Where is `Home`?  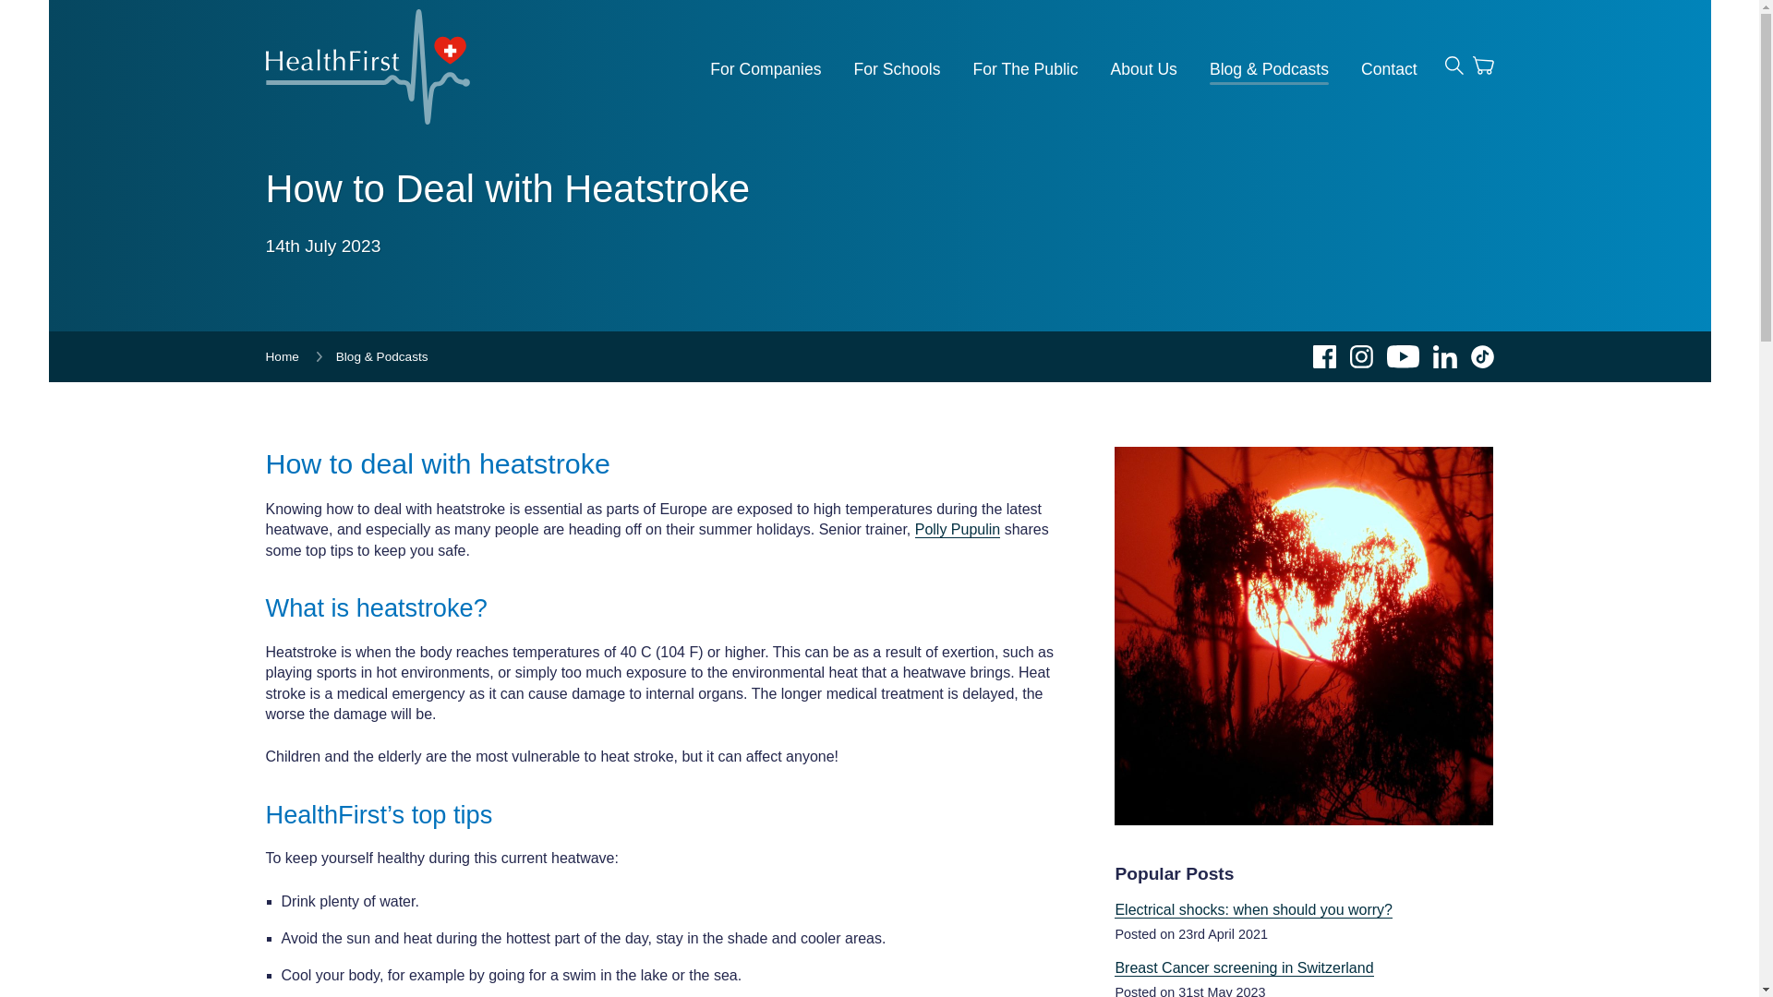 Home is located at coordinates (283, 357).